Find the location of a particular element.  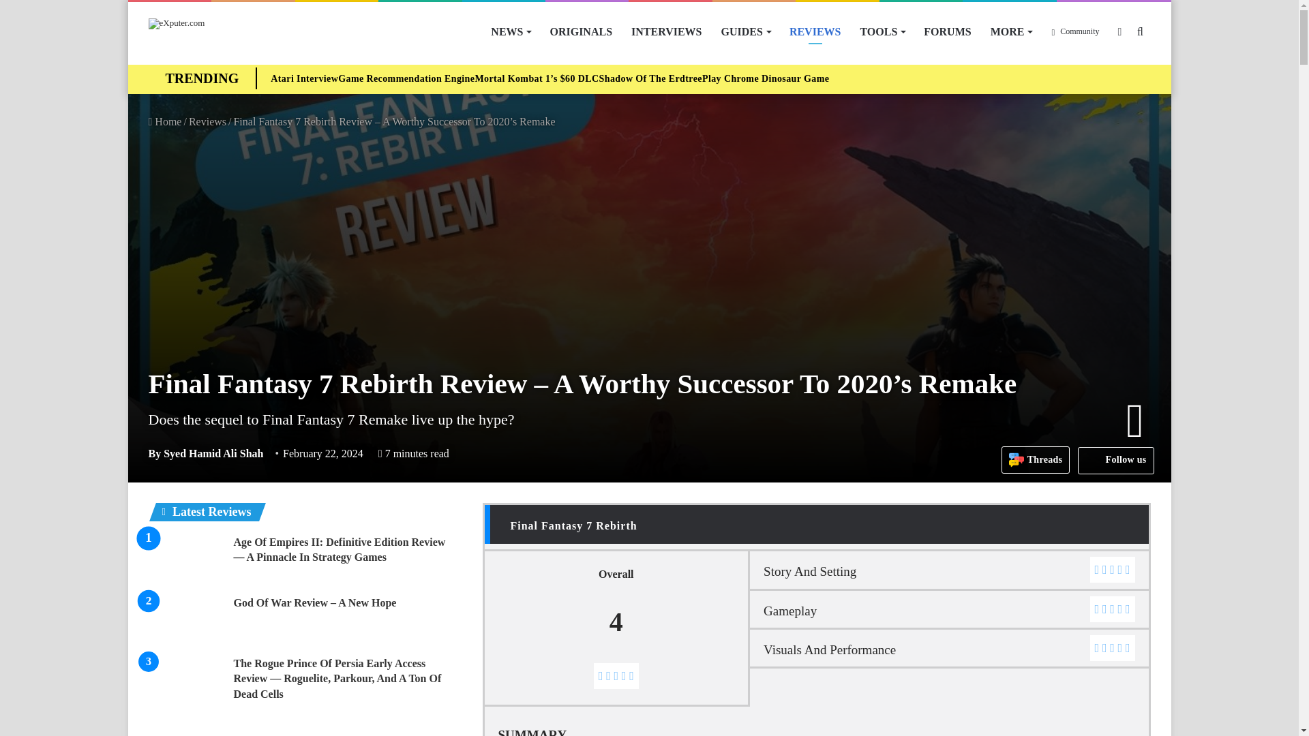

ORIGINALS is located at coordinates (581, 31).